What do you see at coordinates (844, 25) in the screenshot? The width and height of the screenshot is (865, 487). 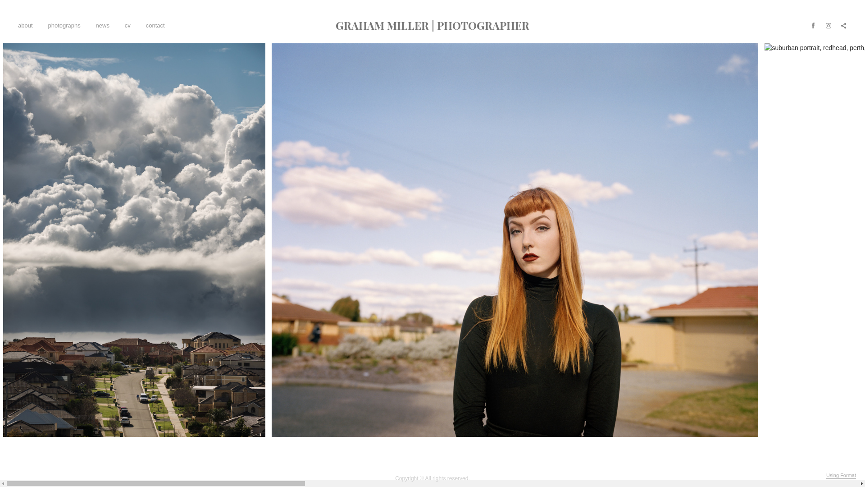 I see `Share` at bounding box center [844, 25].